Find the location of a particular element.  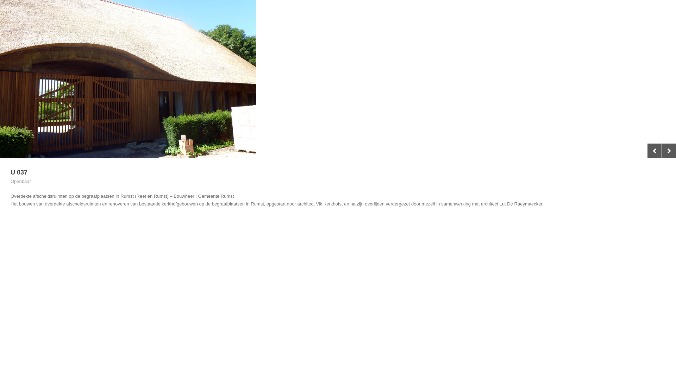

Previous is located at coordinates (655, 151).